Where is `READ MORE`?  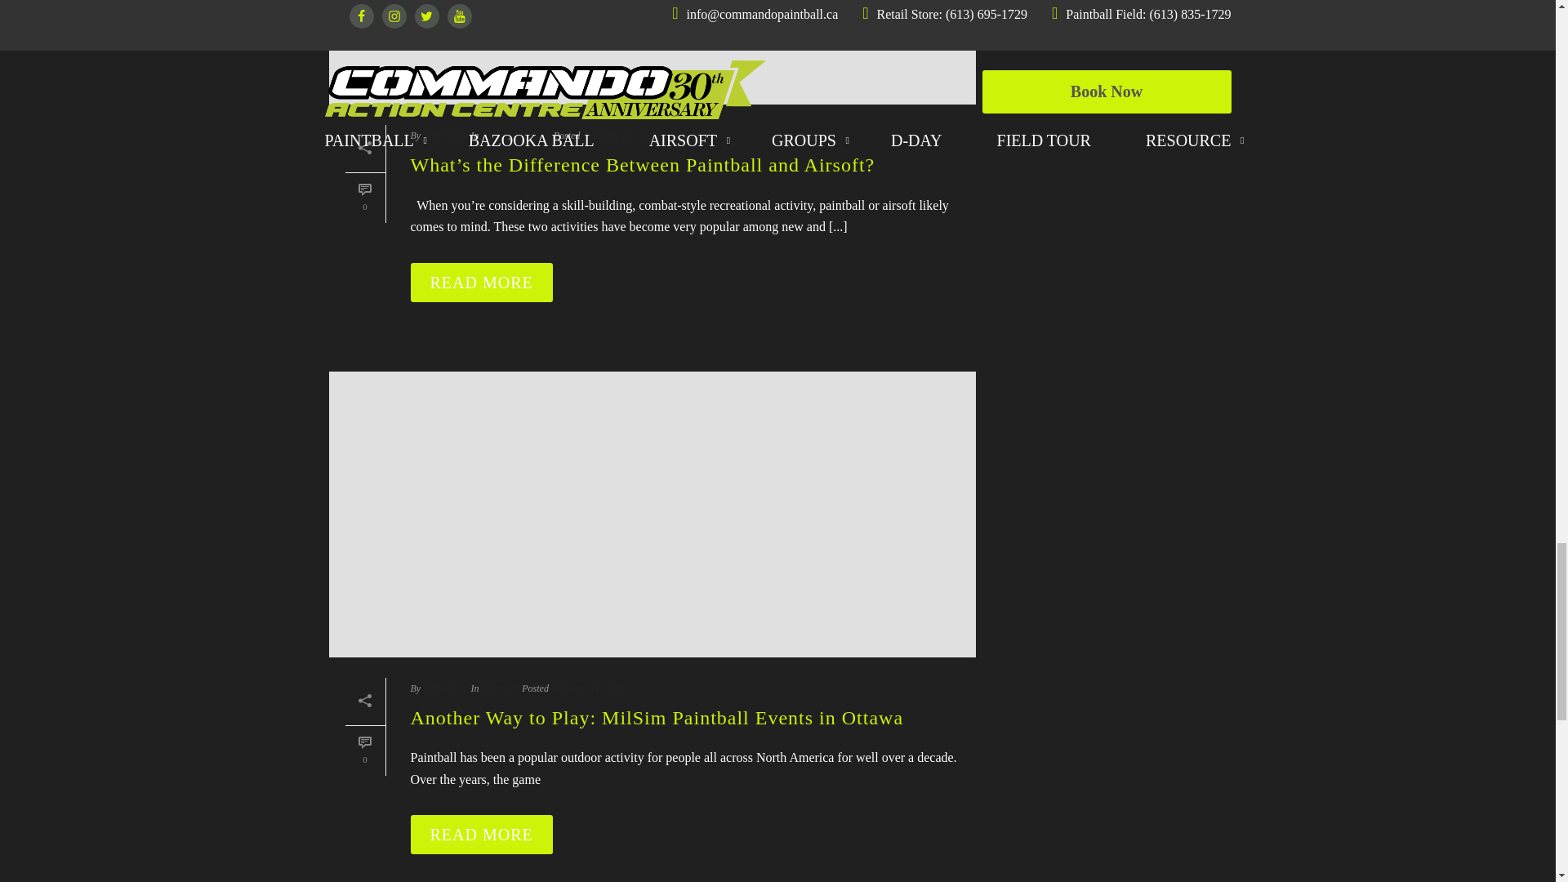 READ MORE is located at coordinates (480, 808).